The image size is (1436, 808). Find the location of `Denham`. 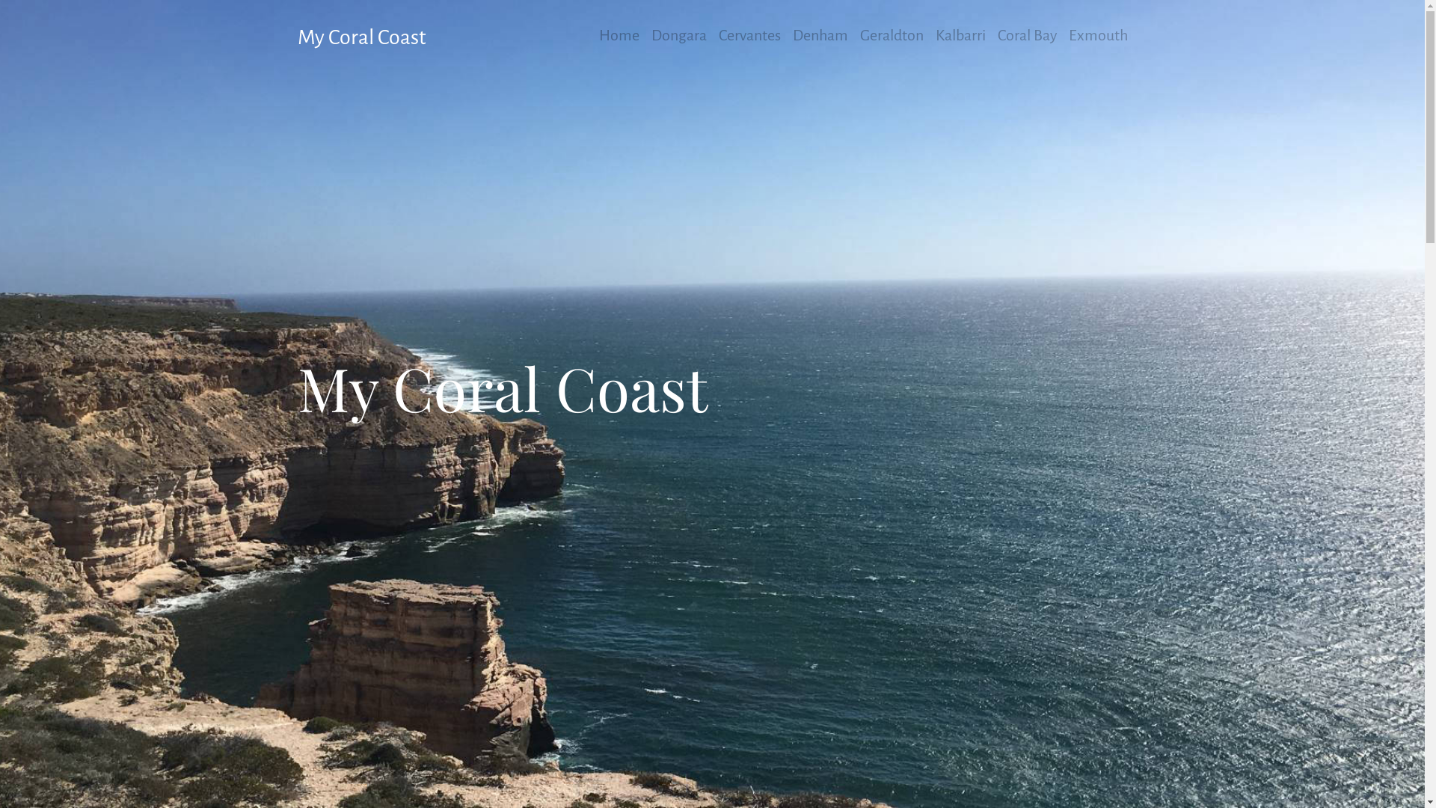

Denham is located at coordinates (820, 36).